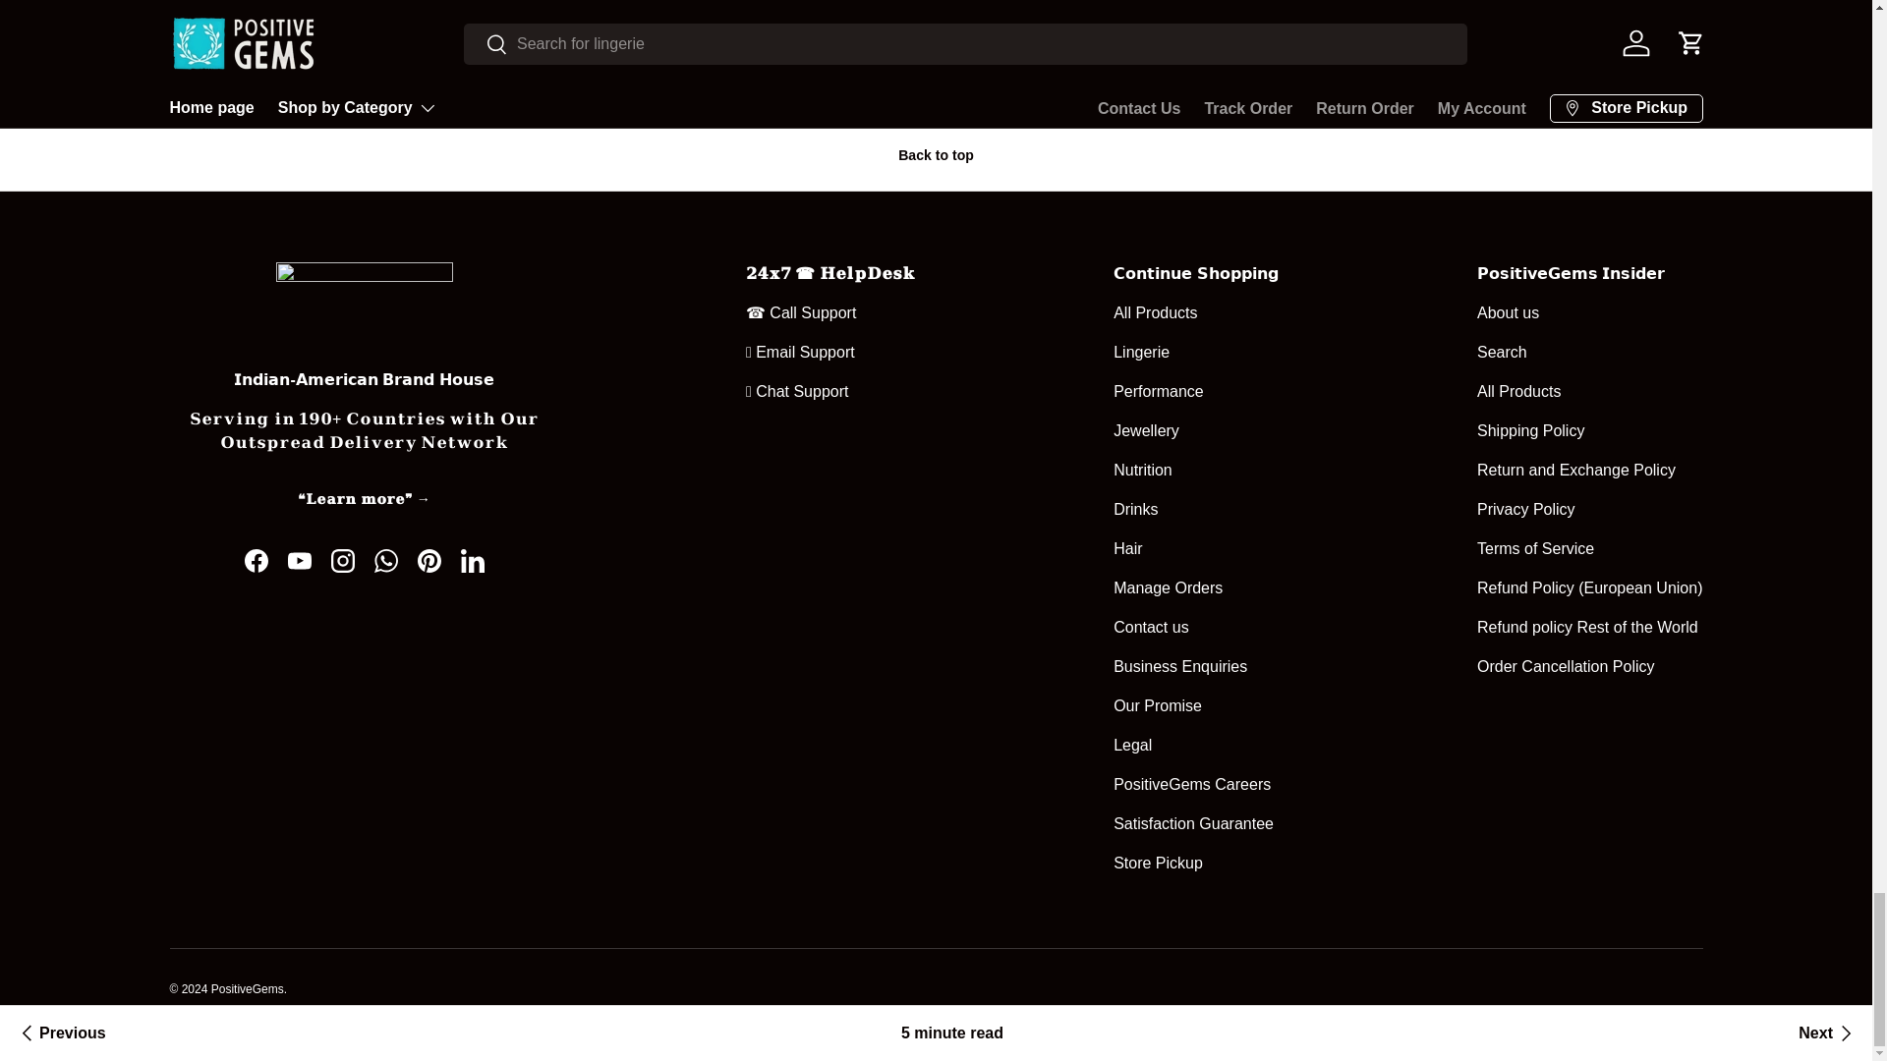 The width and height of the screenshot is (1887, 1061). What do you see at coordinates (342, 560) in the screenshot?
I see `PositiveGems on Instagram` at bounding box center [342, 560].